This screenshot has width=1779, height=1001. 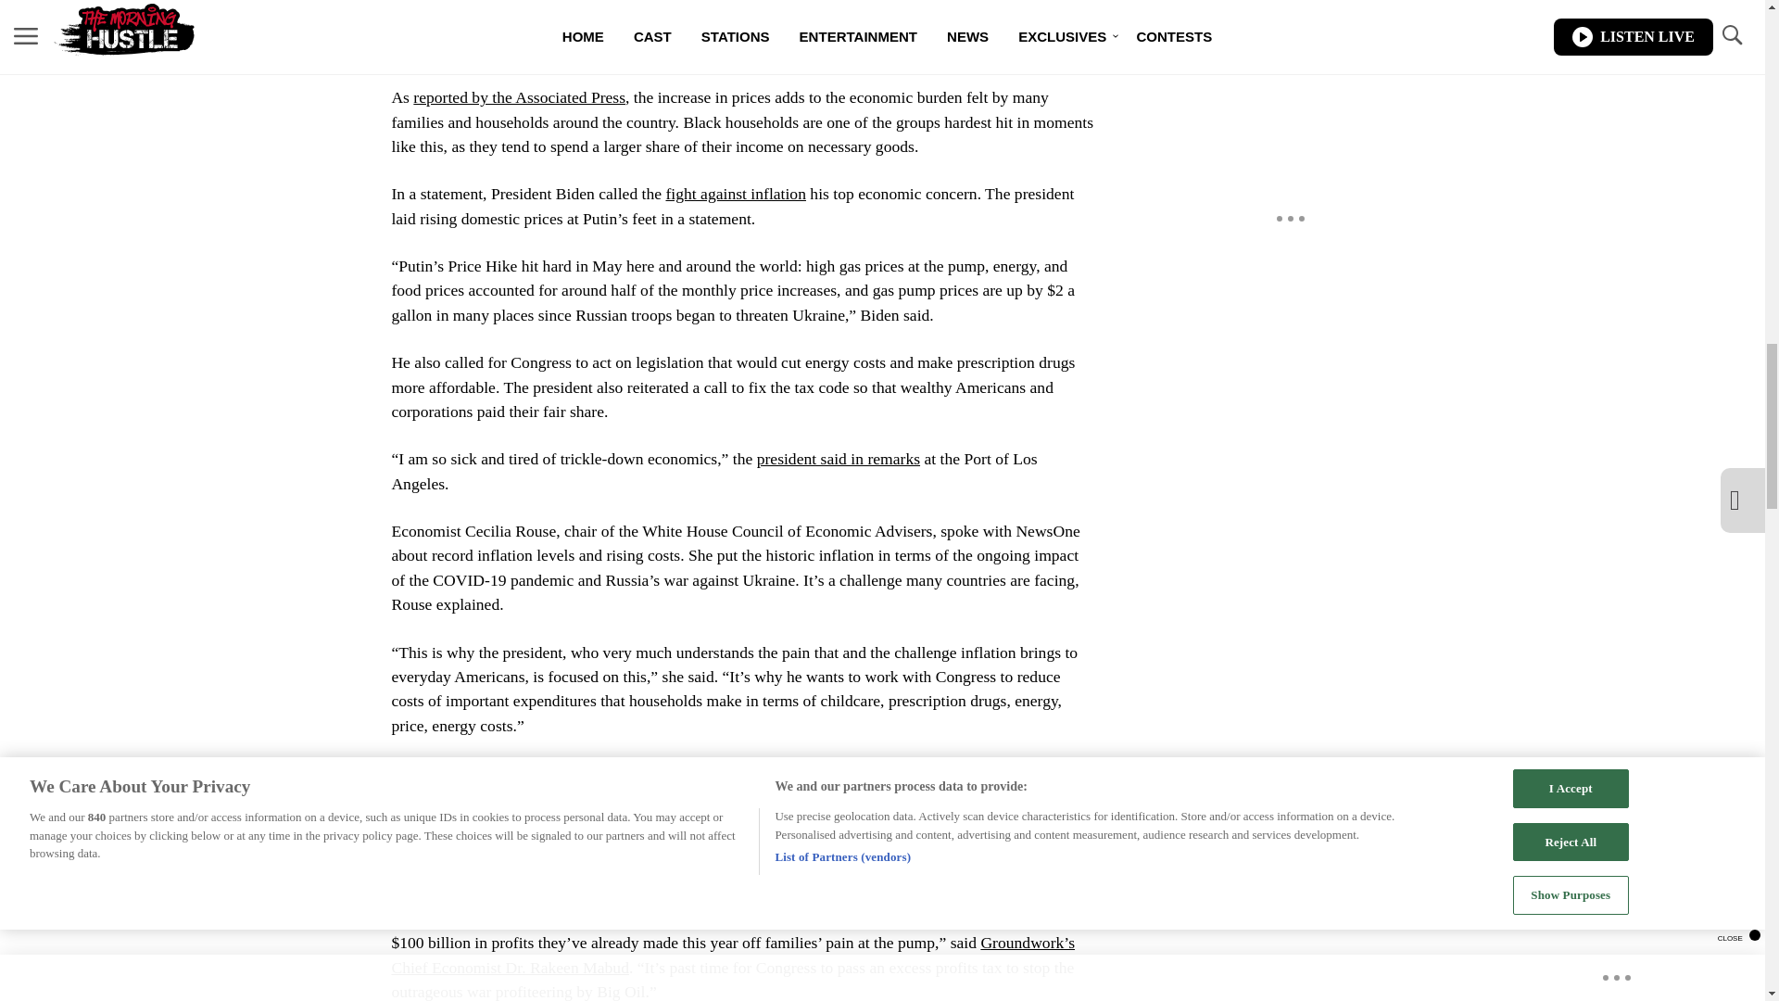 I want to click on debunked the top five myths, so click(x=540, y=821).